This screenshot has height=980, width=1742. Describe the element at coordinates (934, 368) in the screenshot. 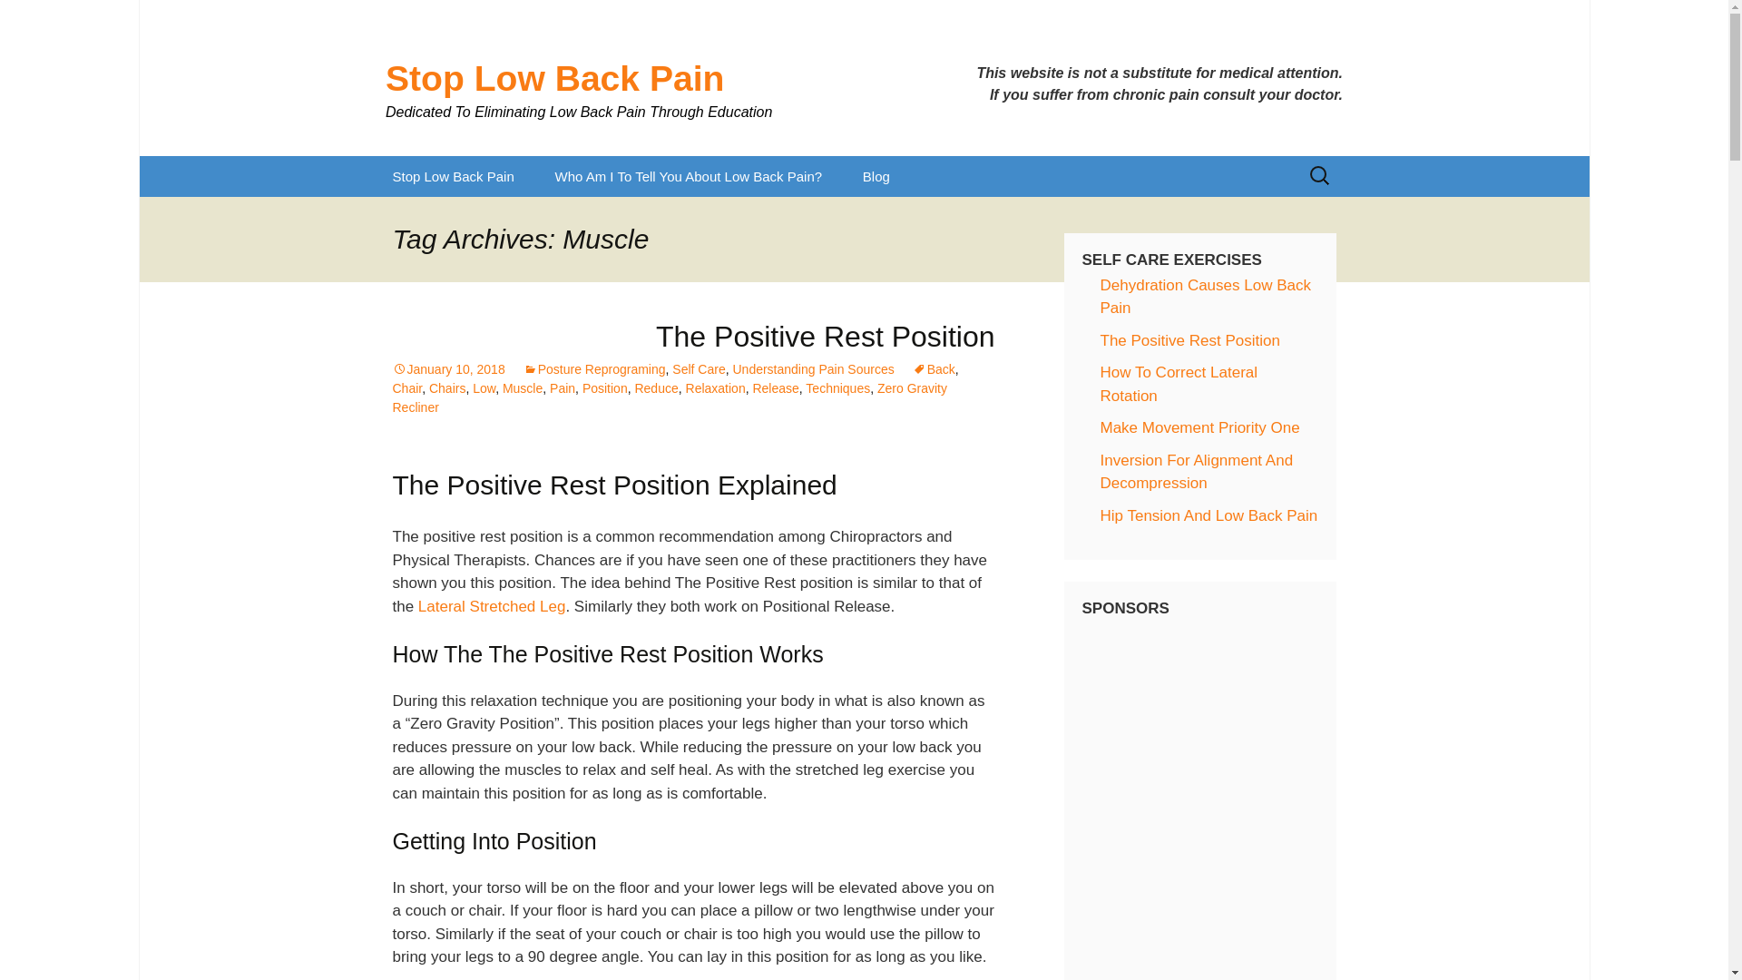

I see `Back` at that location.